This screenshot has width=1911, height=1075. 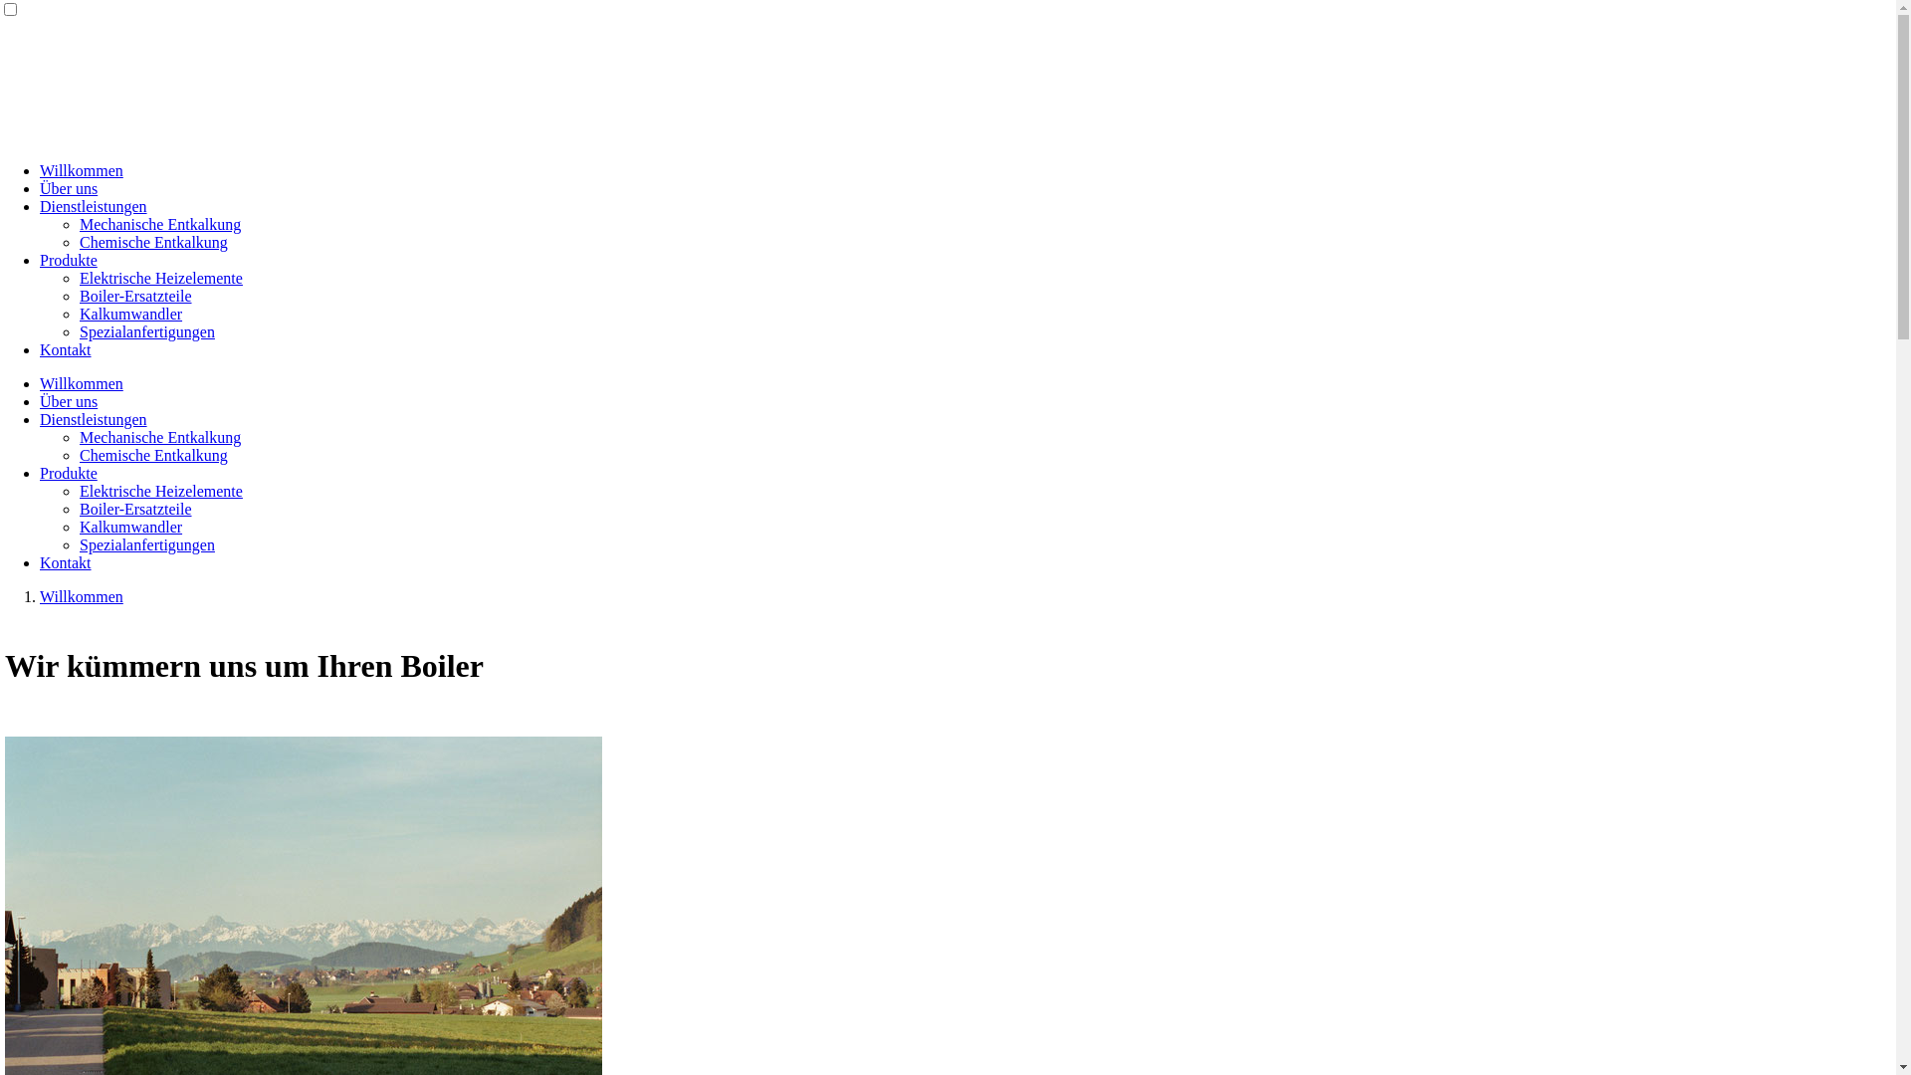 What do you see at coordinates (69, 474) in the screenshot?
I see `Produkte` at bounding box center [69, 474].